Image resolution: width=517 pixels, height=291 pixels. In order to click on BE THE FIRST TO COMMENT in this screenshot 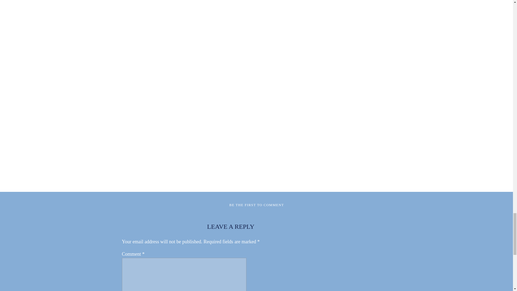, I will do `click(256, 205)`.